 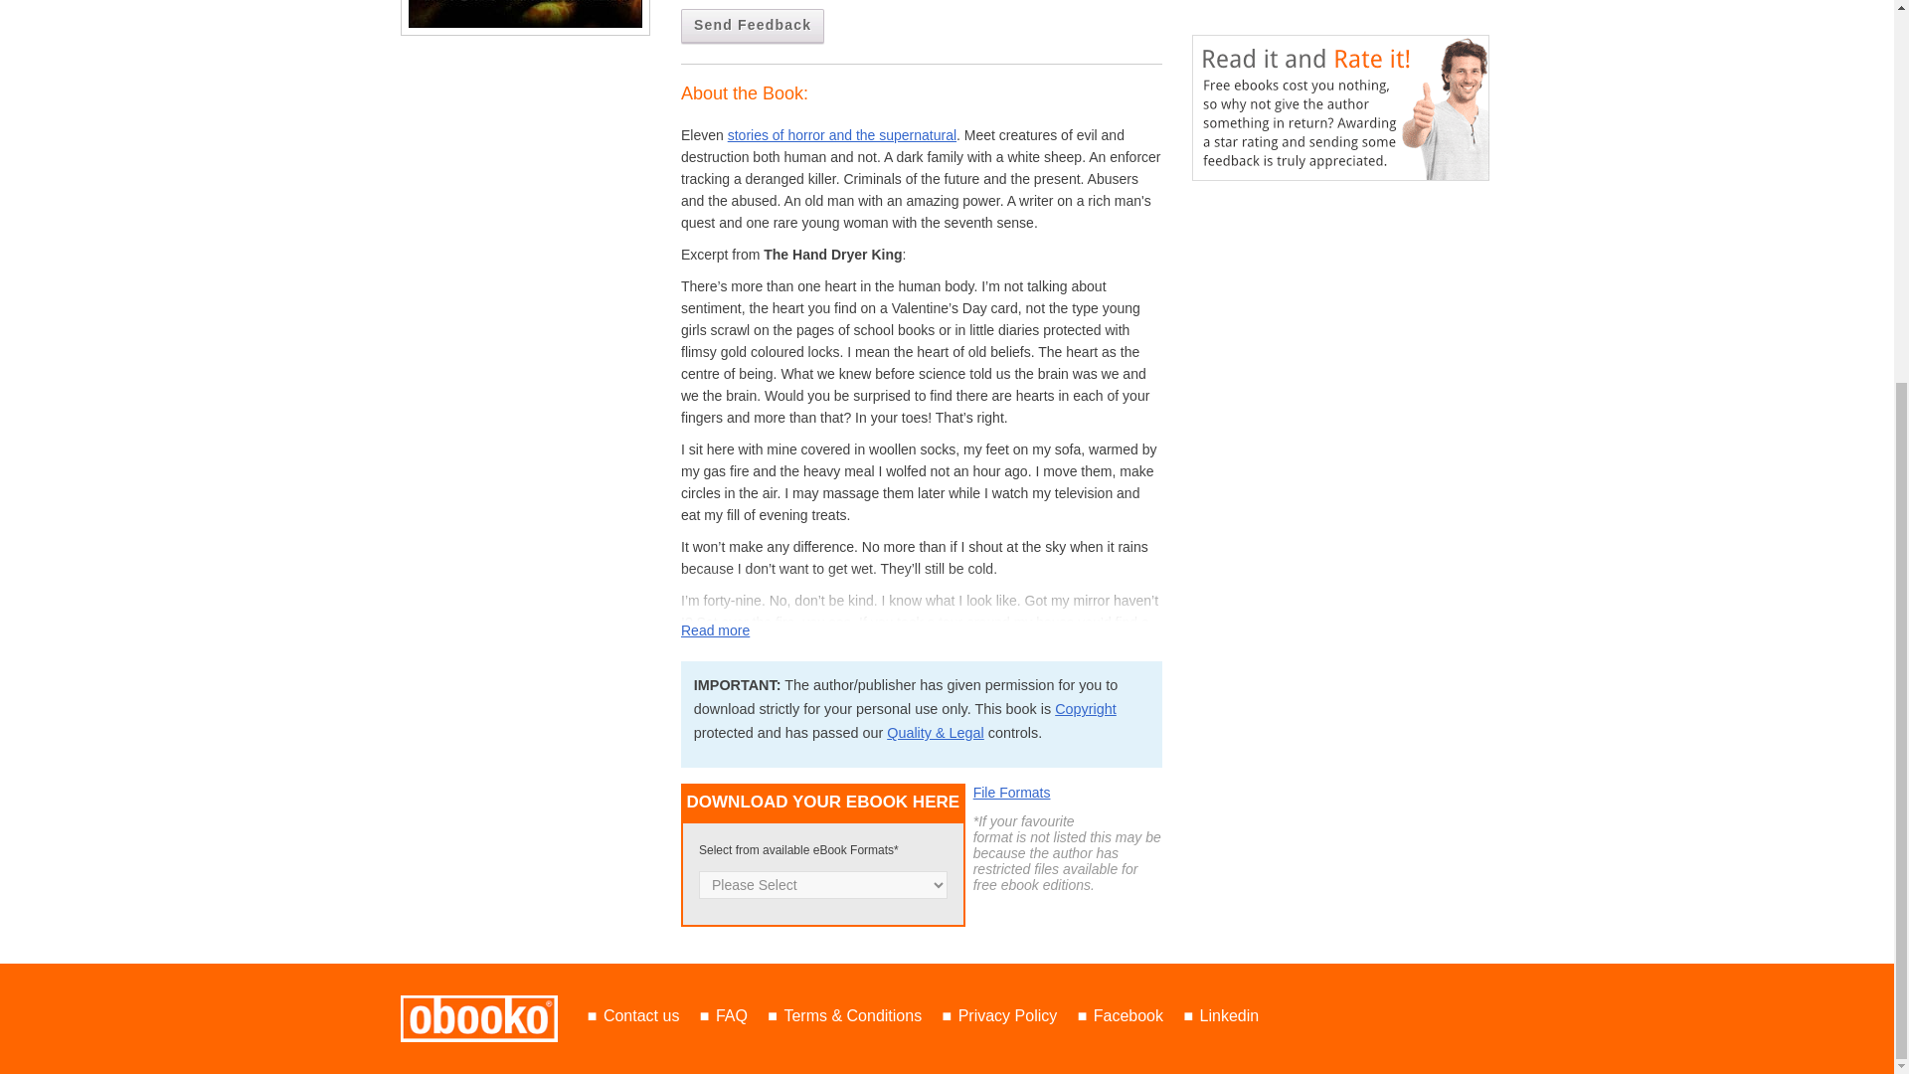 What do you see at coordinates (852, 1016) in the screenshot?
I see `Terms and Conditions` at bounding box center [852, 1016].